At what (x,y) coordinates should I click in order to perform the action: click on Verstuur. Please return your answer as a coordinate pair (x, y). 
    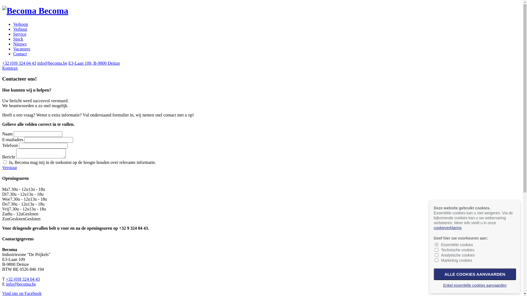
    Looking at the image, I should click on (10, 168).